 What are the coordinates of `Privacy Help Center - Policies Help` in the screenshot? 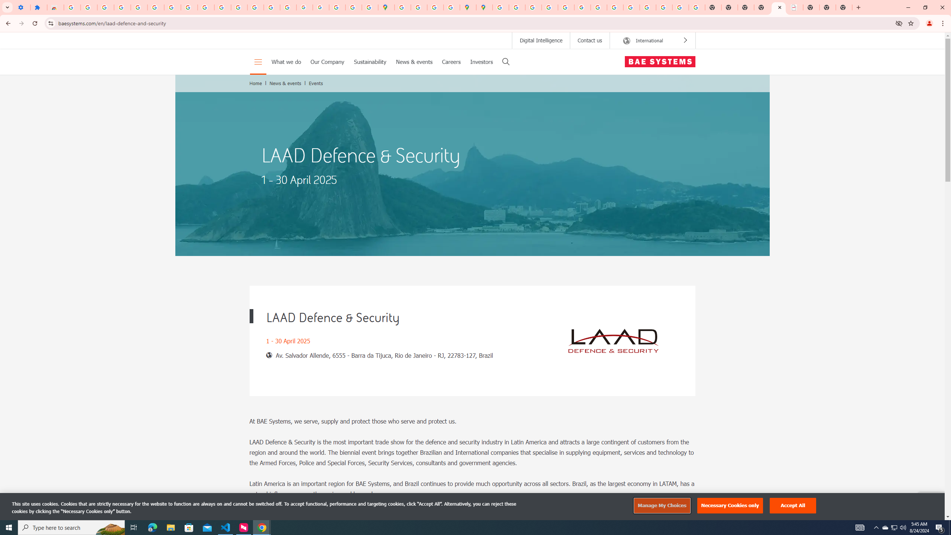 It's located at (533, 7).